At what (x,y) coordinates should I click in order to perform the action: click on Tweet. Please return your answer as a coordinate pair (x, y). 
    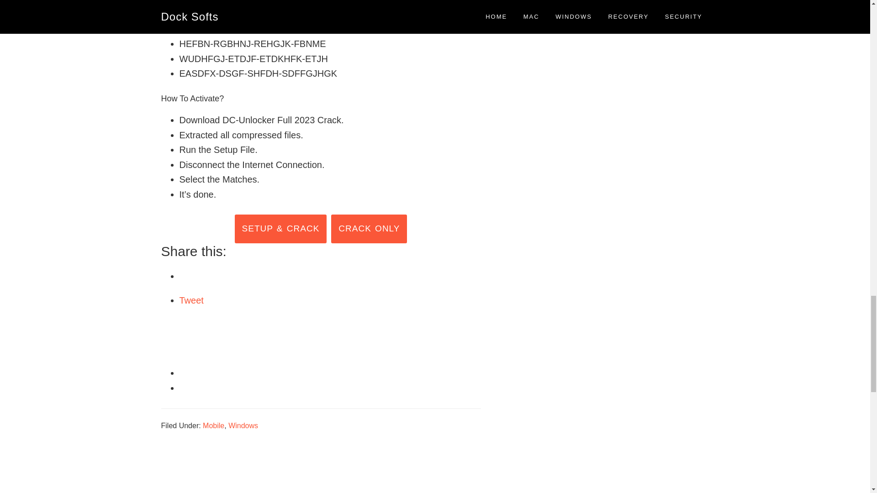
    Looking at the image, I should click on (191, 300).